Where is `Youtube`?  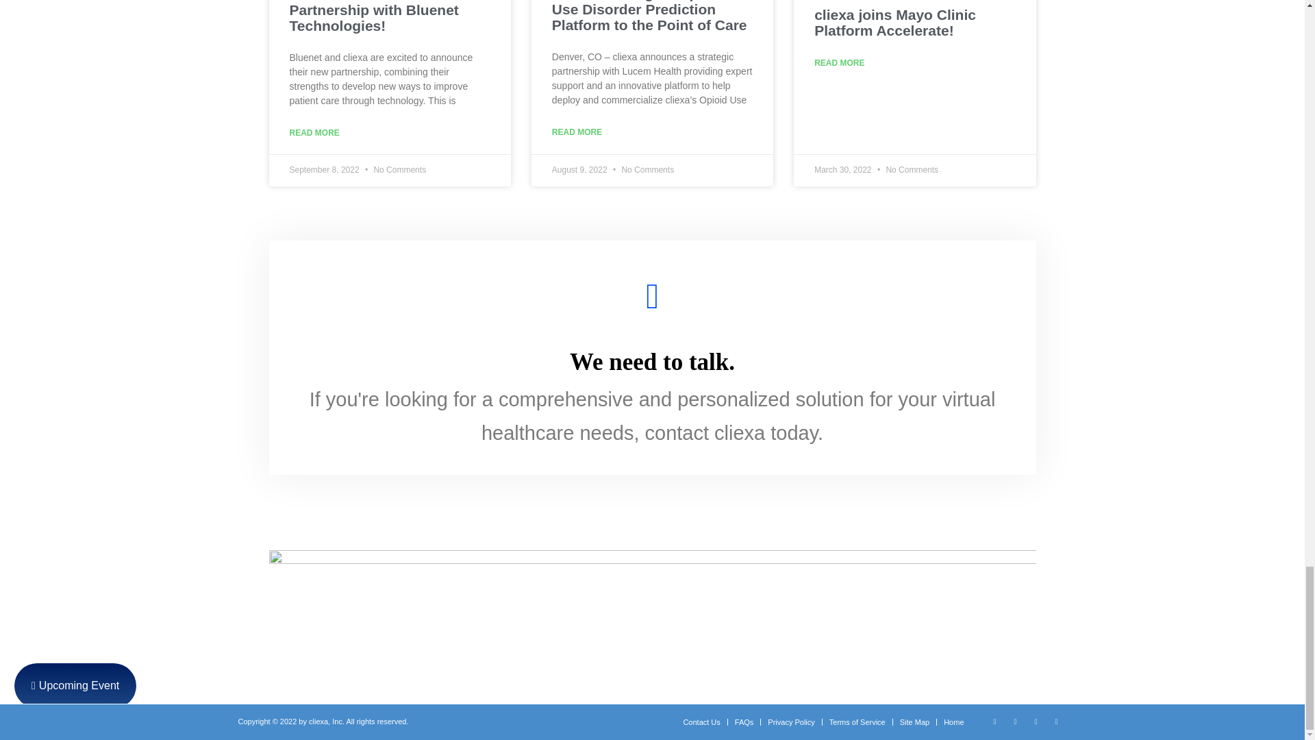
Youtube is located at coordinates (1056, 721).